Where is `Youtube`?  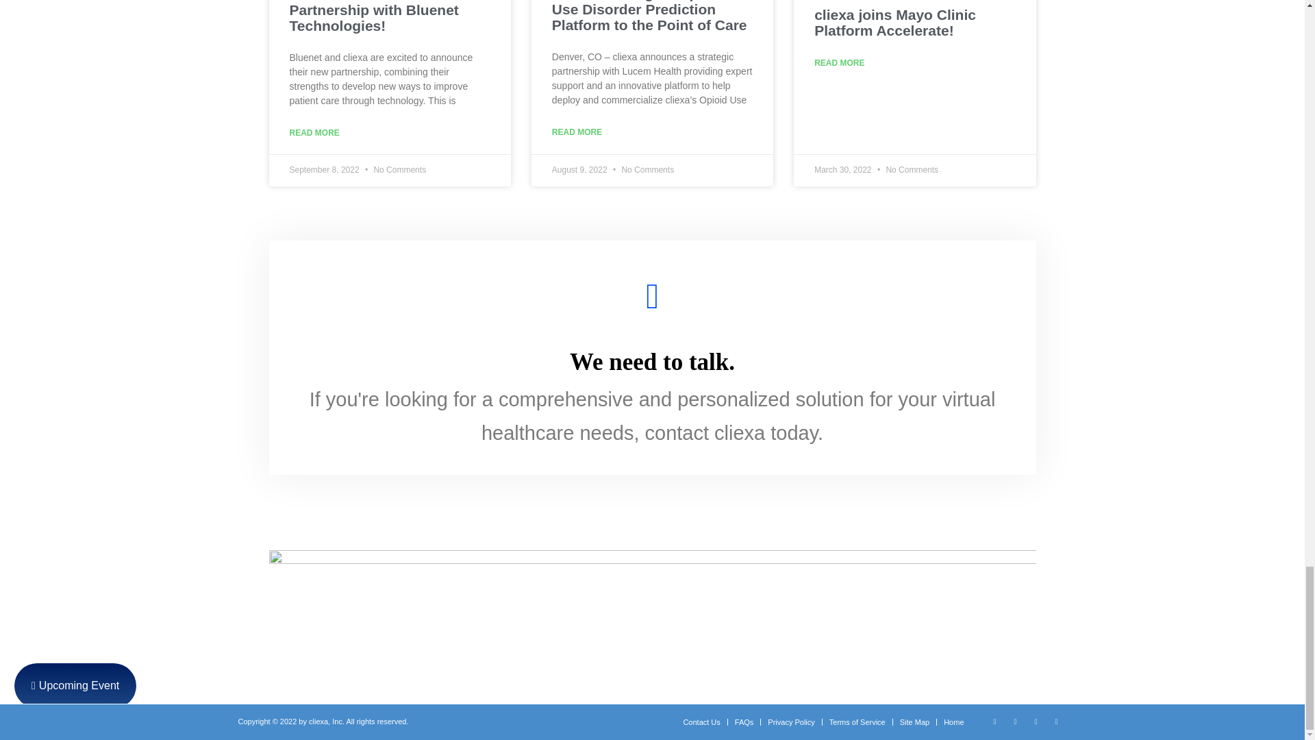
Youtube is located at coordinates (1056, 721).